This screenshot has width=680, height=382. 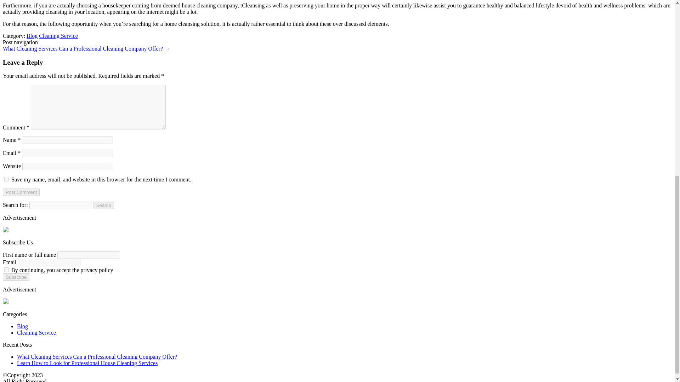 What do you see at coordinates (22, 326) in the screenshot?
I see `Blog` at bounding box center [22, 326].